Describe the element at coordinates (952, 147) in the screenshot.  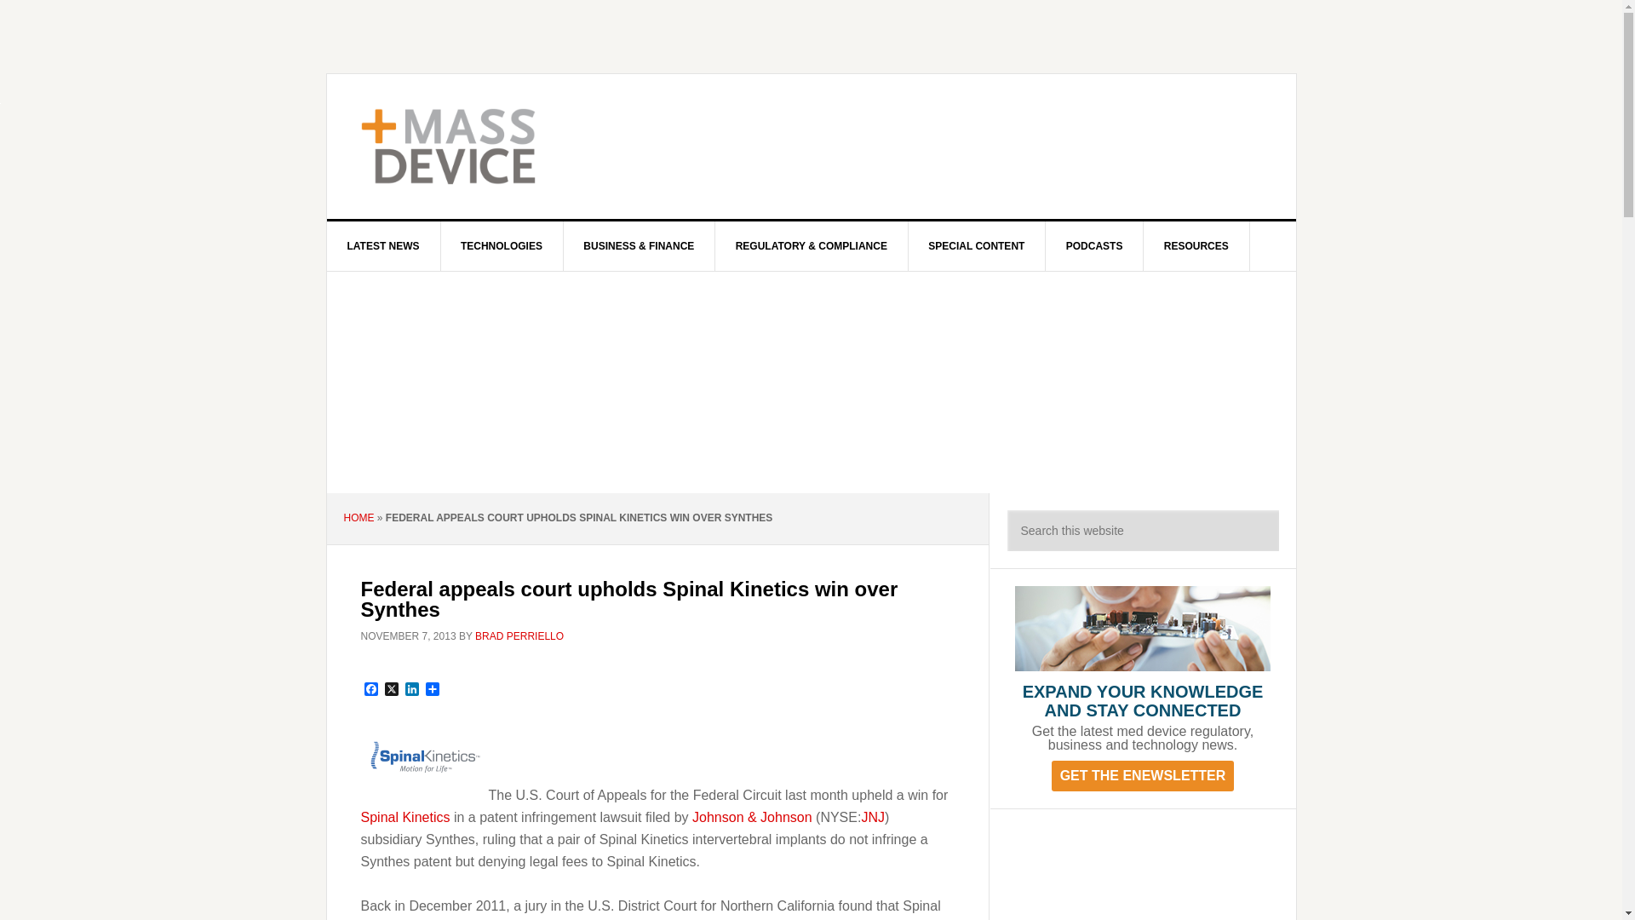
I see `3rd party ad content` at that location.